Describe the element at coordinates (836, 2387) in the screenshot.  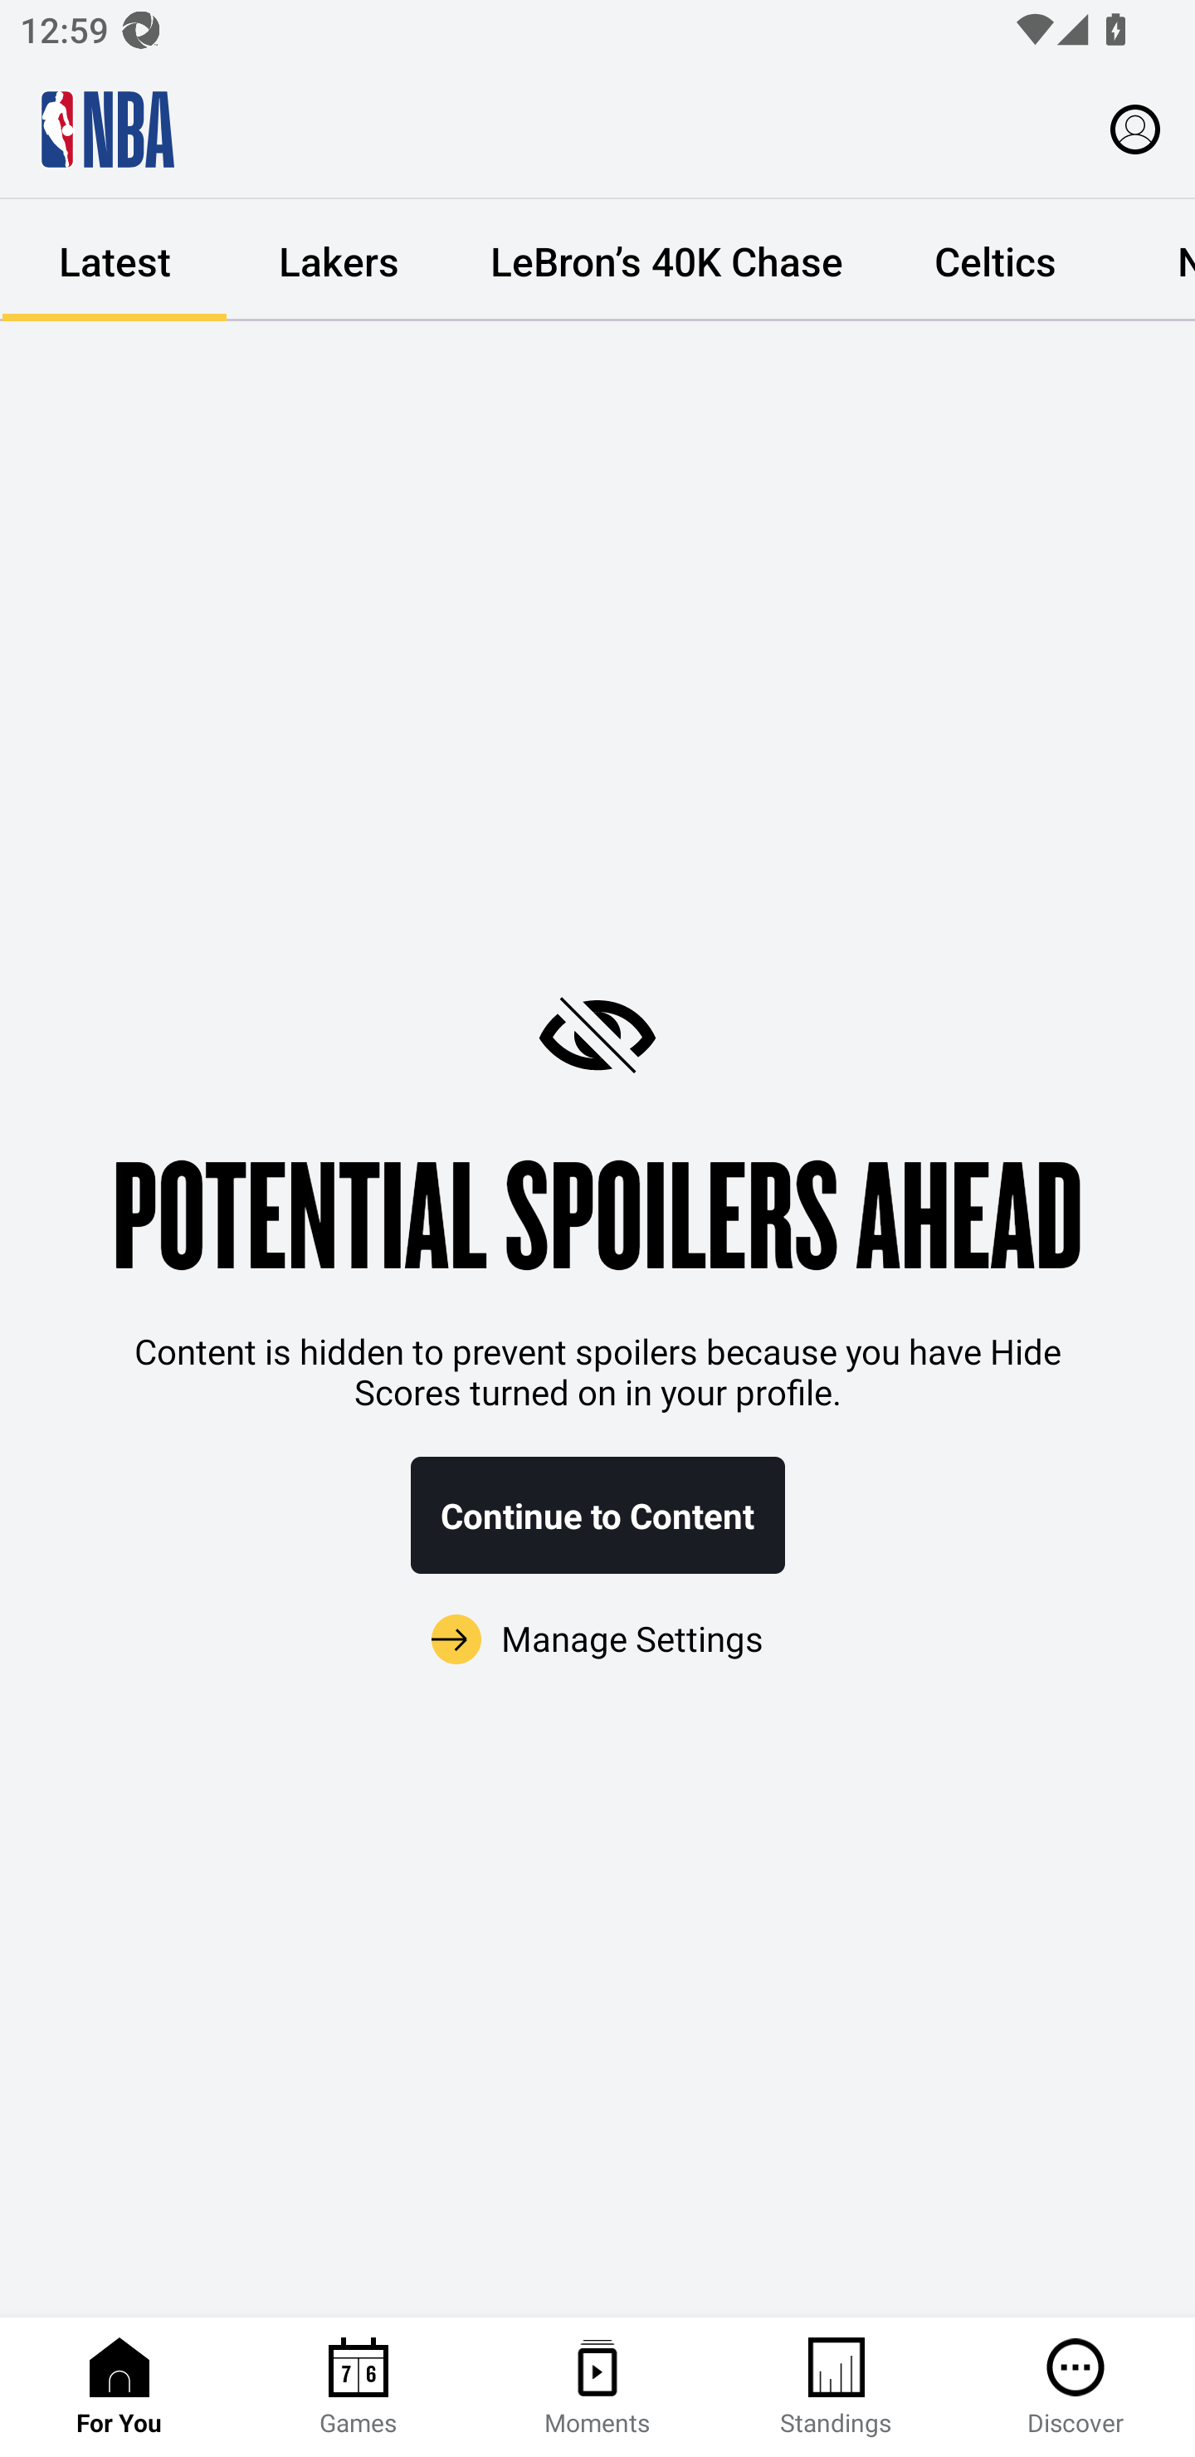
I see `Standings` at that location.